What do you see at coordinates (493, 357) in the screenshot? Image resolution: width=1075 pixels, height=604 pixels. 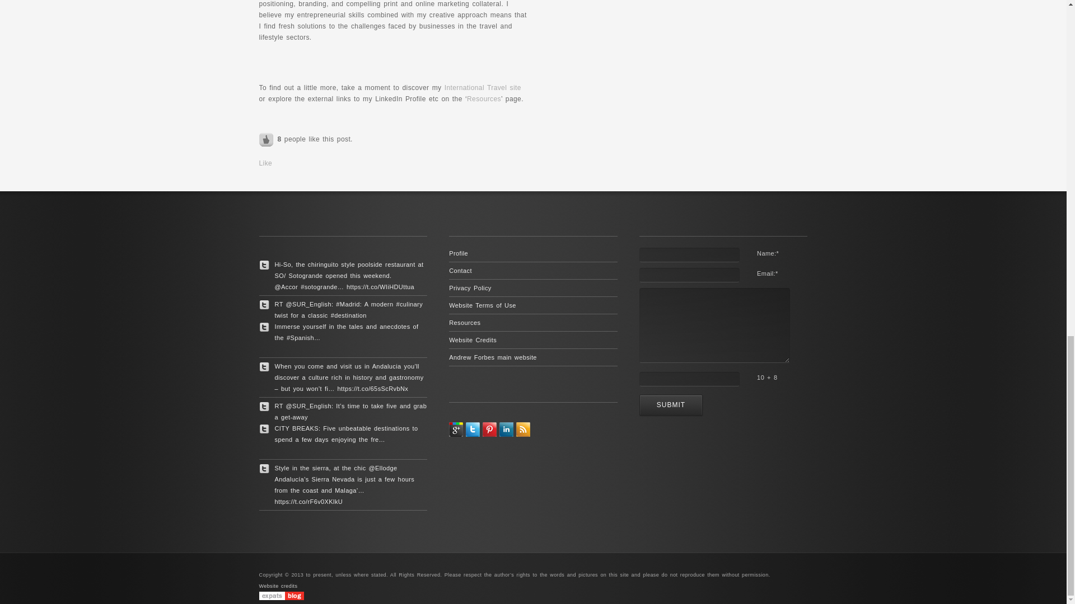 I see `Andrew Forbes main website` at bounding box center [493, 357].